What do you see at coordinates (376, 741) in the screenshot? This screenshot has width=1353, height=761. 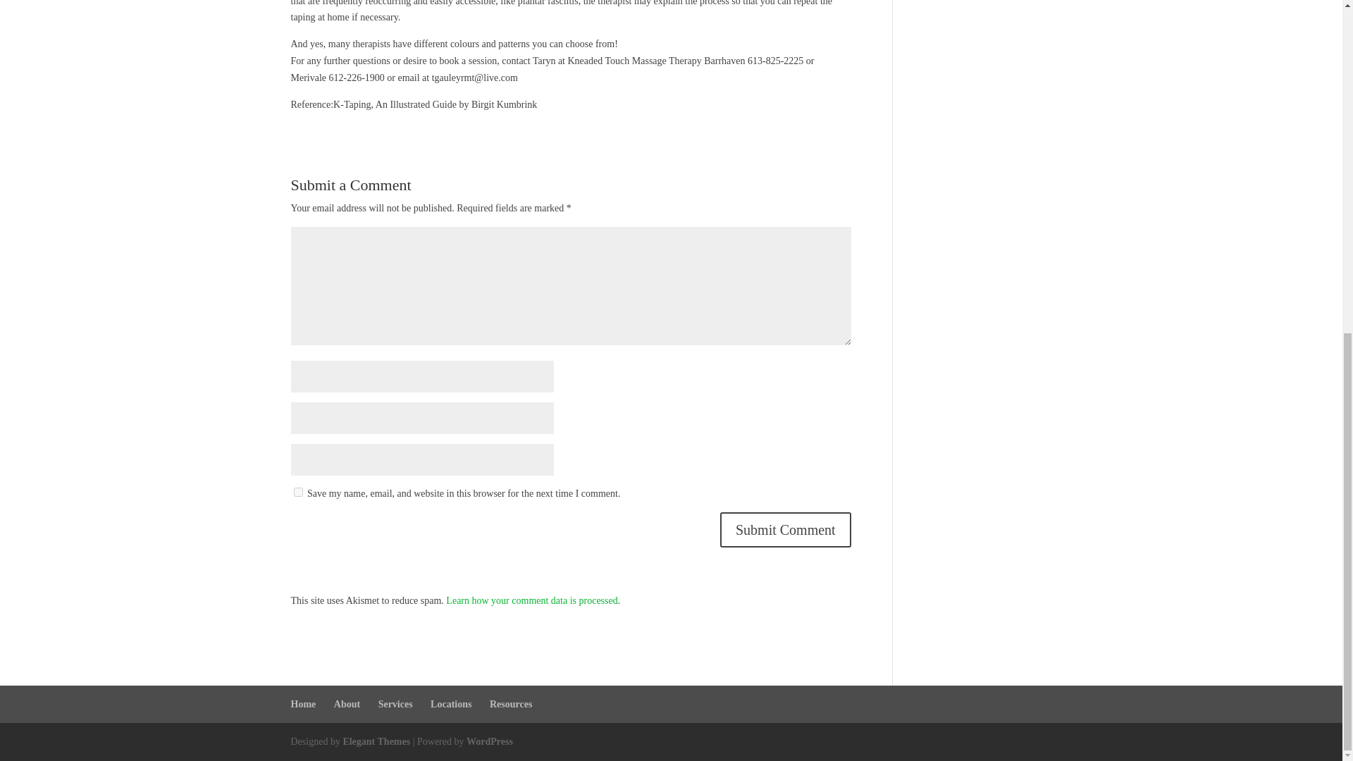 I see `Premium WordPress Themes` at bounding box center [376, 741].